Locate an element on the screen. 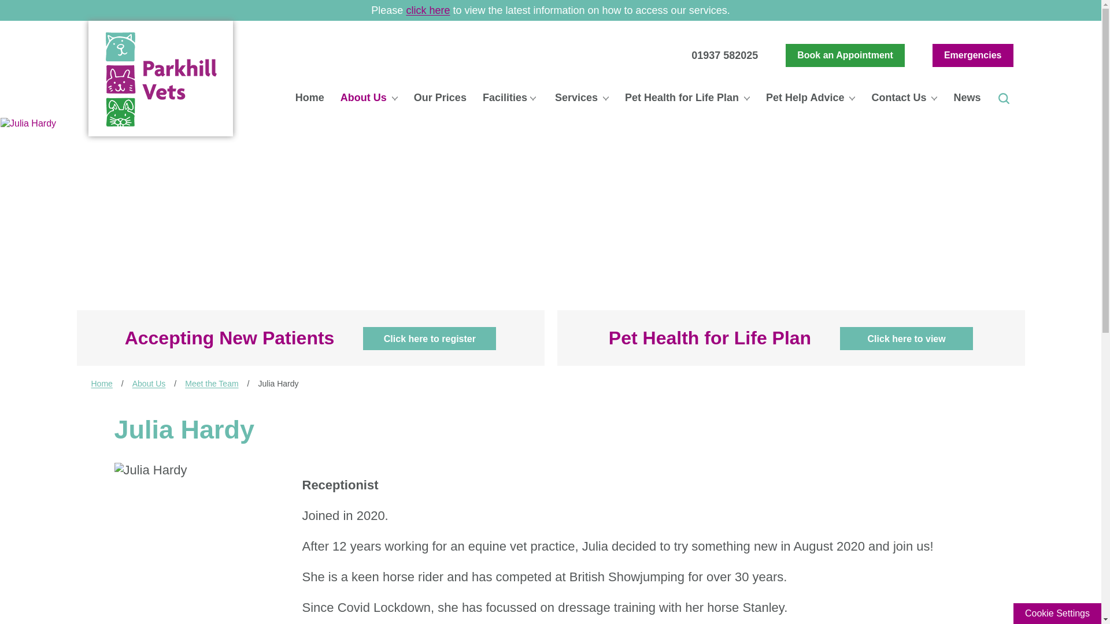  Book an Appointment is located at coordinates (845, 55).